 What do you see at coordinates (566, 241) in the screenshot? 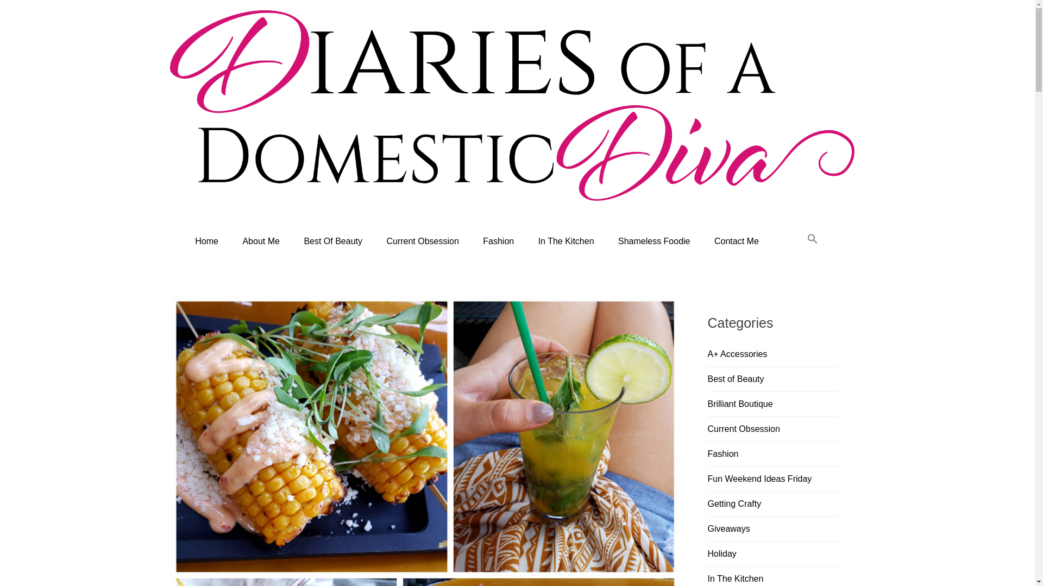
I see `In The Kitchen` at bounding box center [566, 241].